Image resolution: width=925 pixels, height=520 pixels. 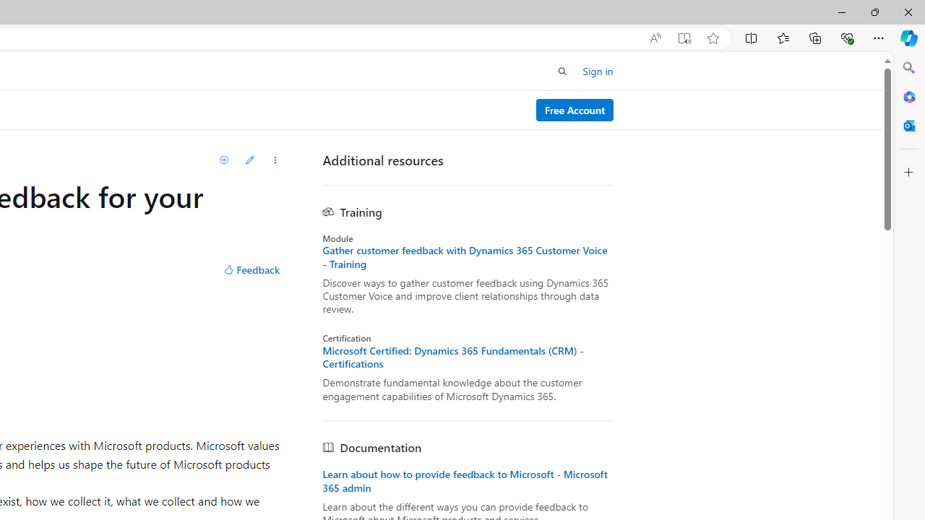 What do you see at coordinates (874, 12) in the screenshot?
I see `Restore` at bounding box center [874, 12].